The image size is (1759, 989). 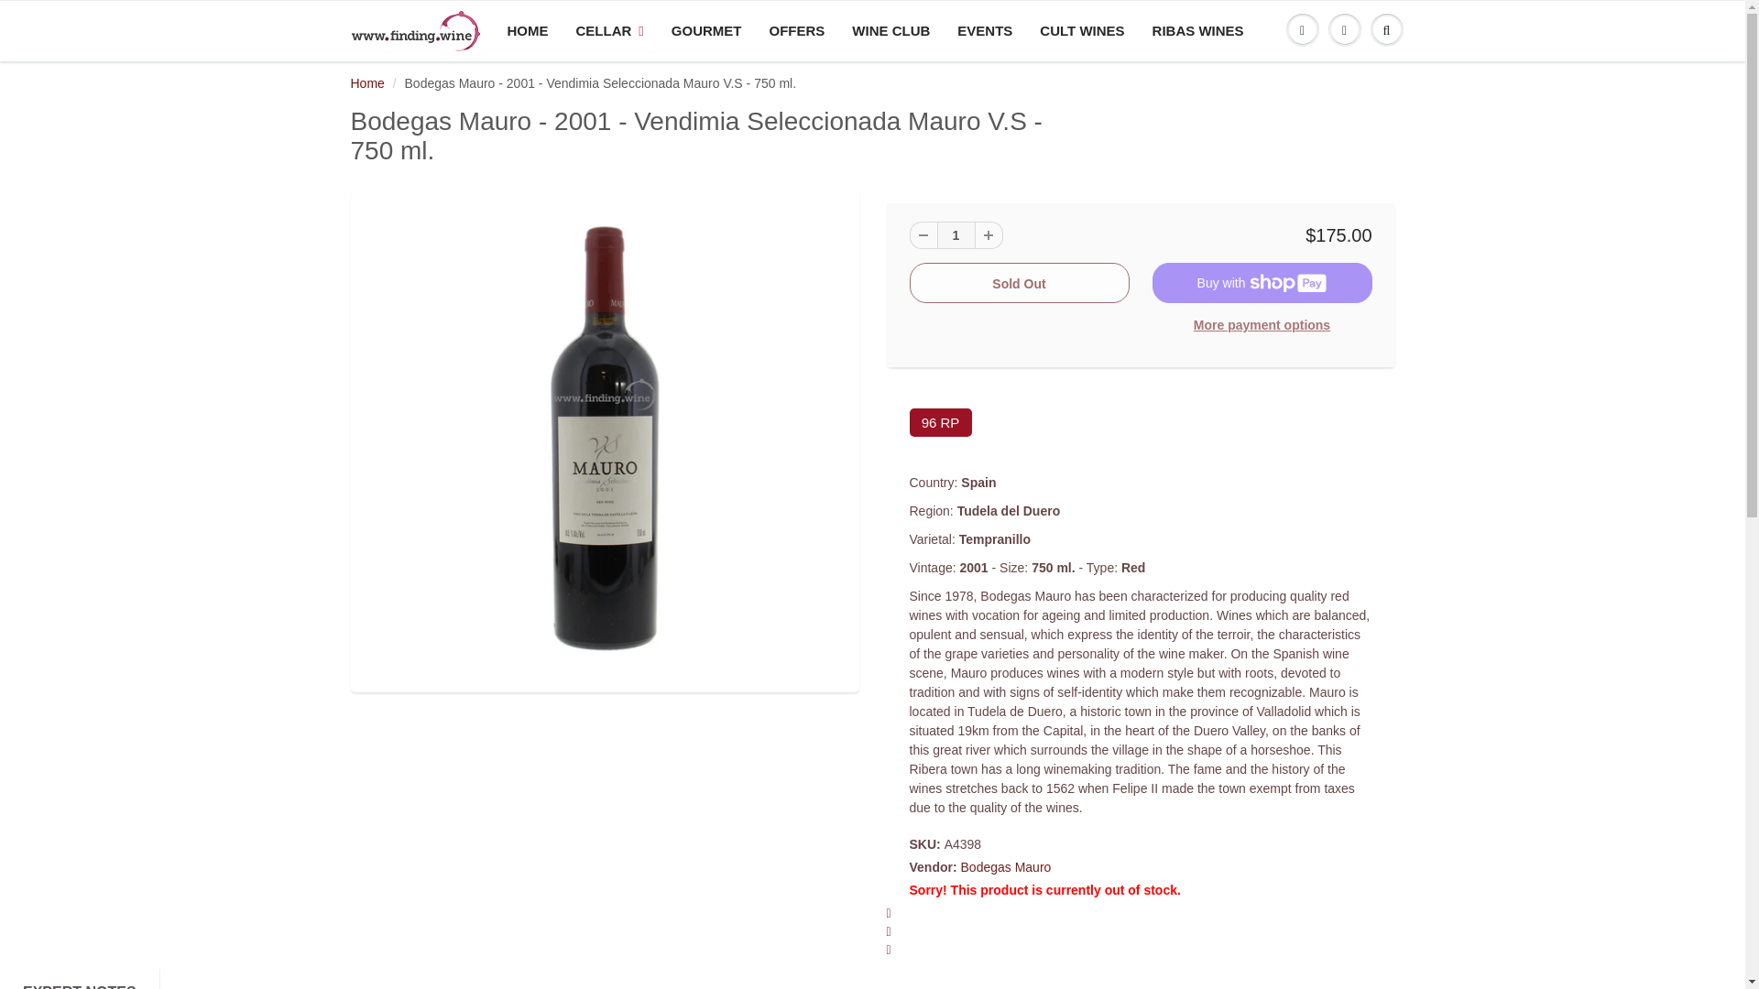 I want to click on HOME, so click(x=526, y=31).